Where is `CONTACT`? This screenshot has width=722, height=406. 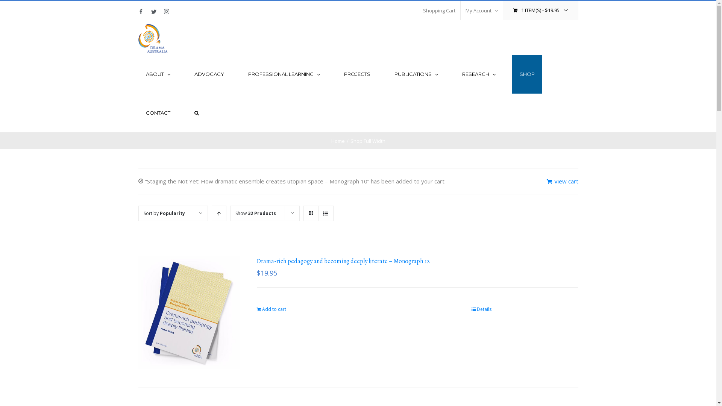 CONTACT is located at coordinates (158, 113).